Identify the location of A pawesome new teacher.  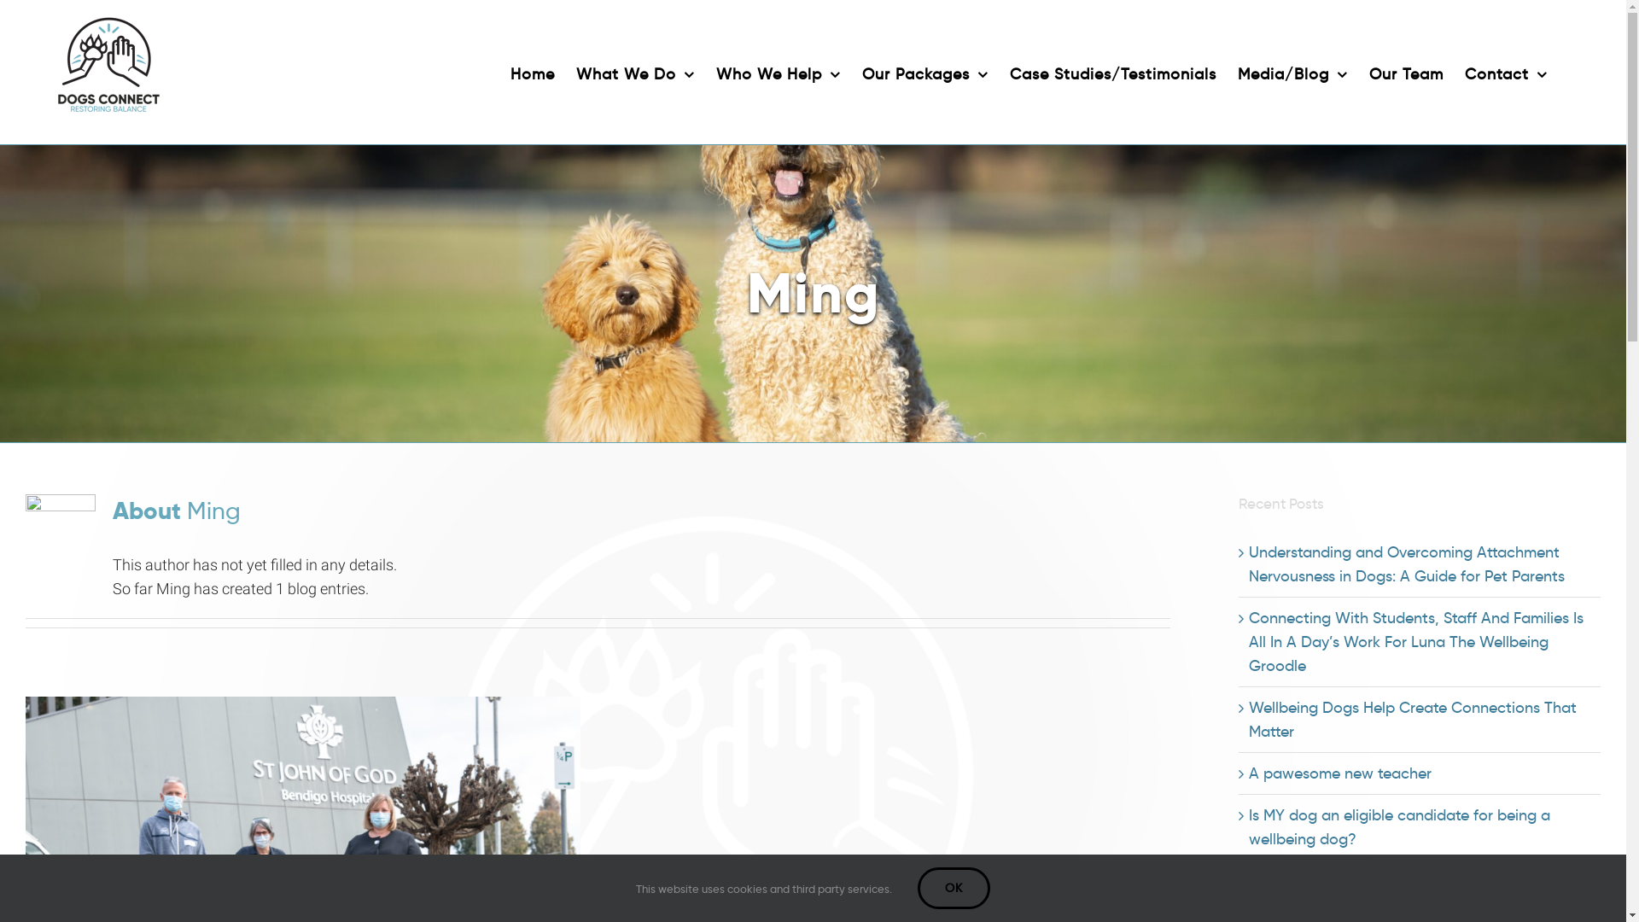
(1340, 773).